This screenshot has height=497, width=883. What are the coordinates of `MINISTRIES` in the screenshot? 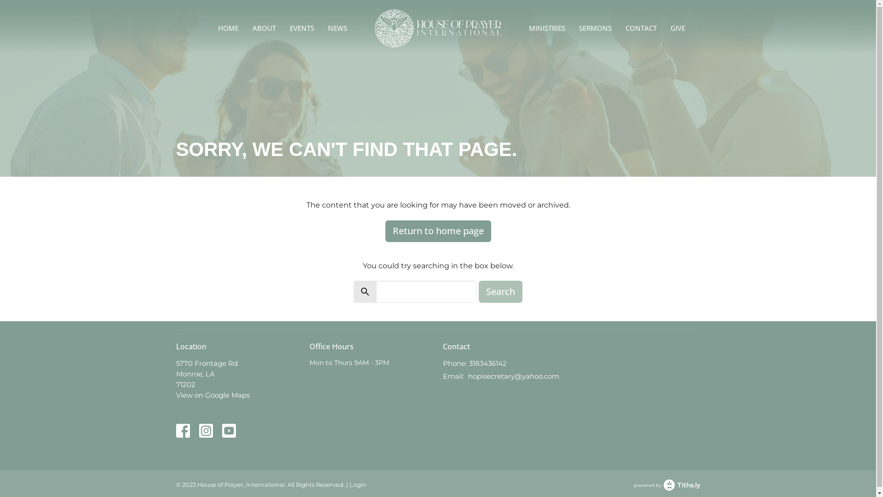 It's located at (547, 28).